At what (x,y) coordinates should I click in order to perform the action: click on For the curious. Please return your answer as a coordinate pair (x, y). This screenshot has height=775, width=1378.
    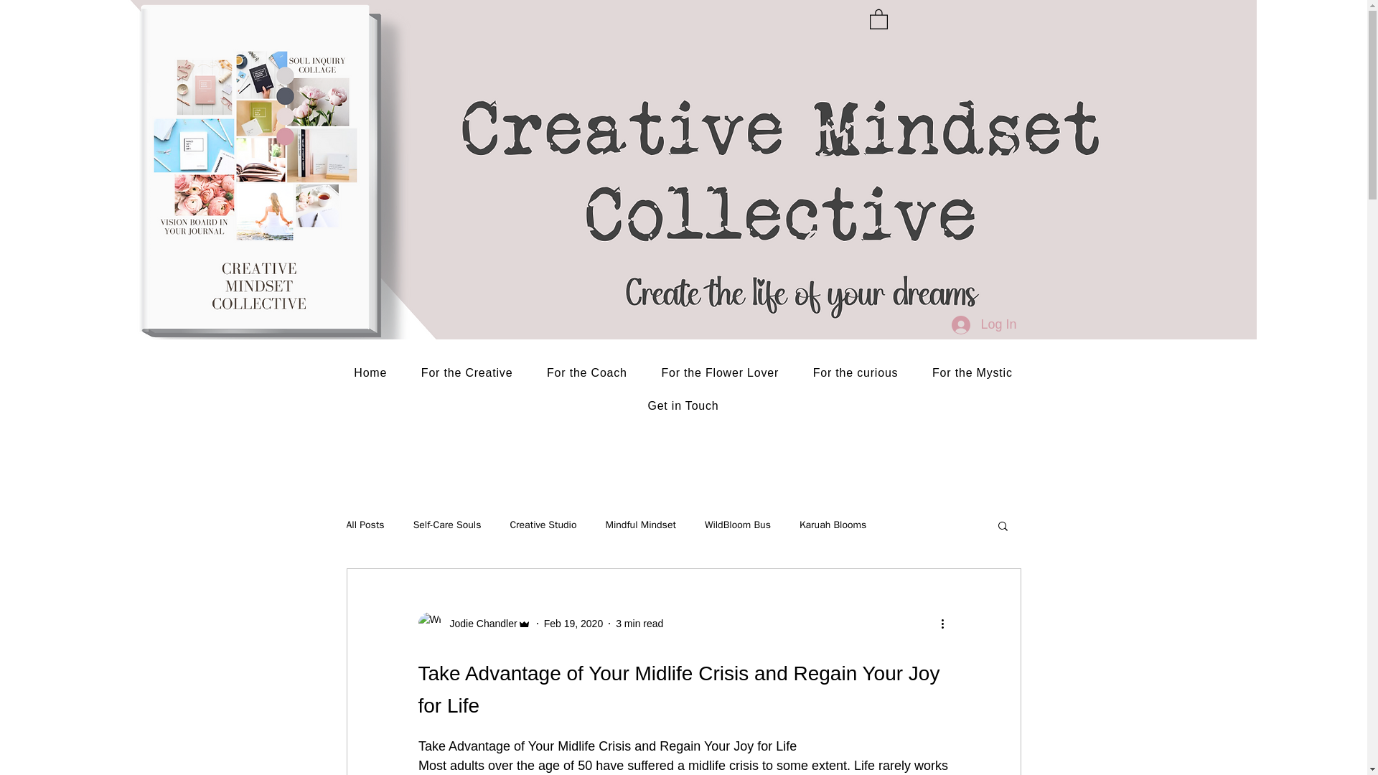
    Looking at the image, I should click on (856, 373).